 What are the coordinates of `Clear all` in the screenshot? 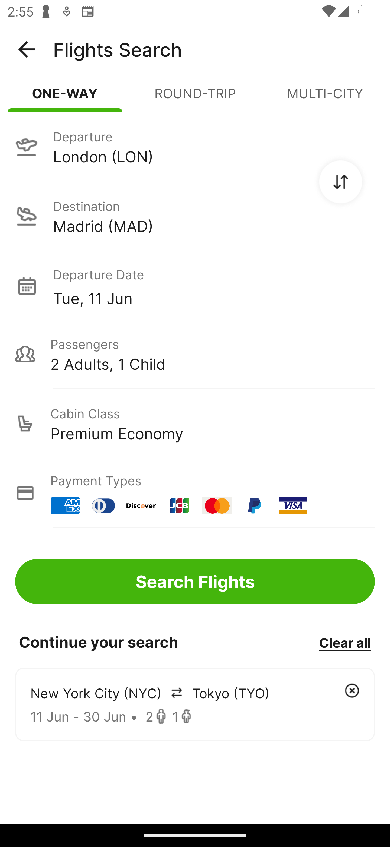 It's located at (345, 642).